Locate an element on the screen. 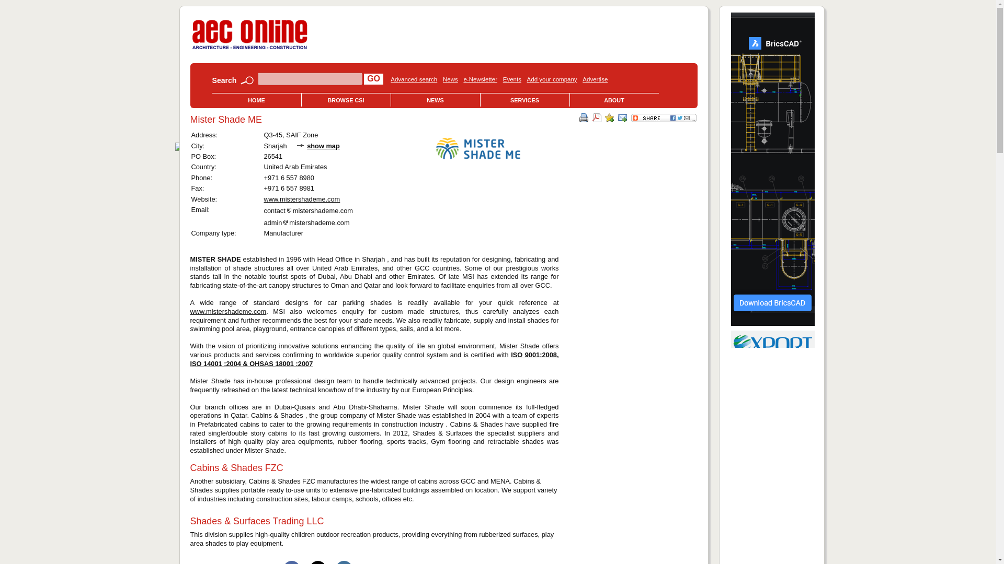 The width and height of the screenshot is (1004, 564). GO is located at coordinates (373, 78).